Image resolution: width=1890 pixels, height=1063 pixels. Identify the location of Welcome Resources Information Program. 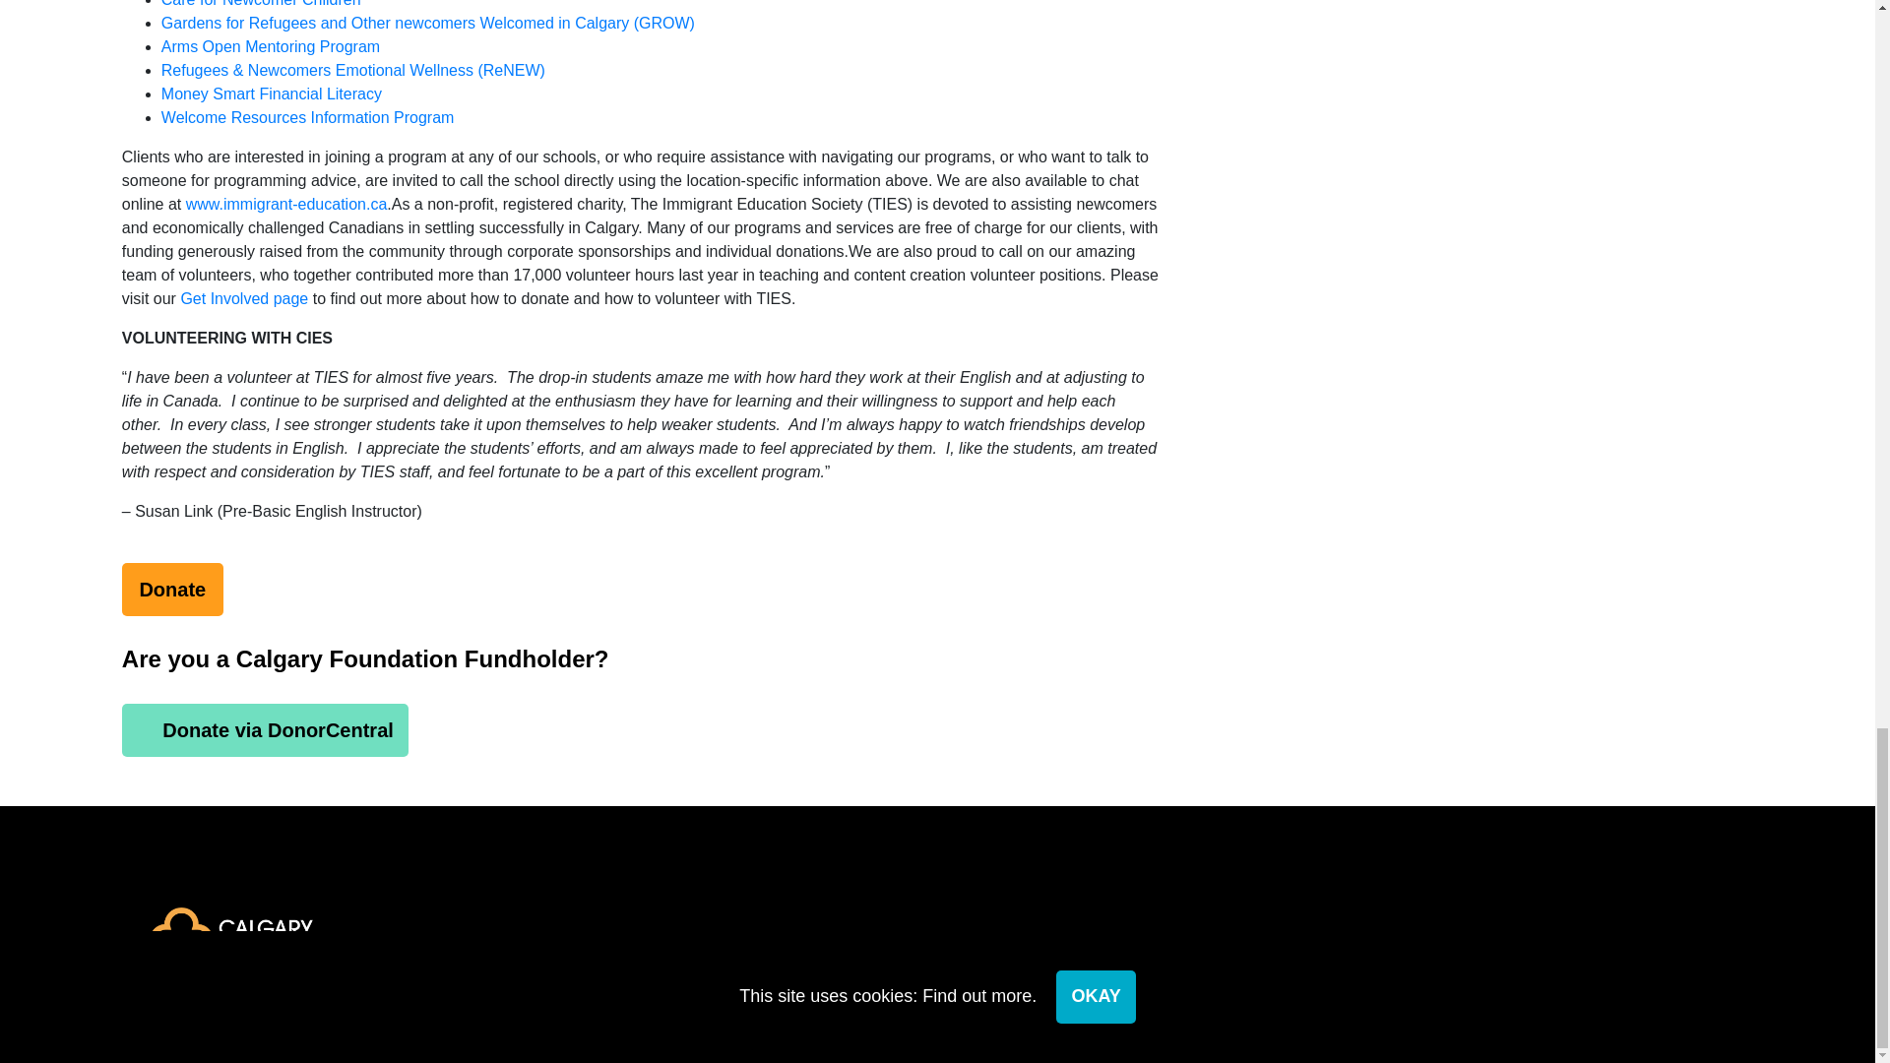
(307, 118).